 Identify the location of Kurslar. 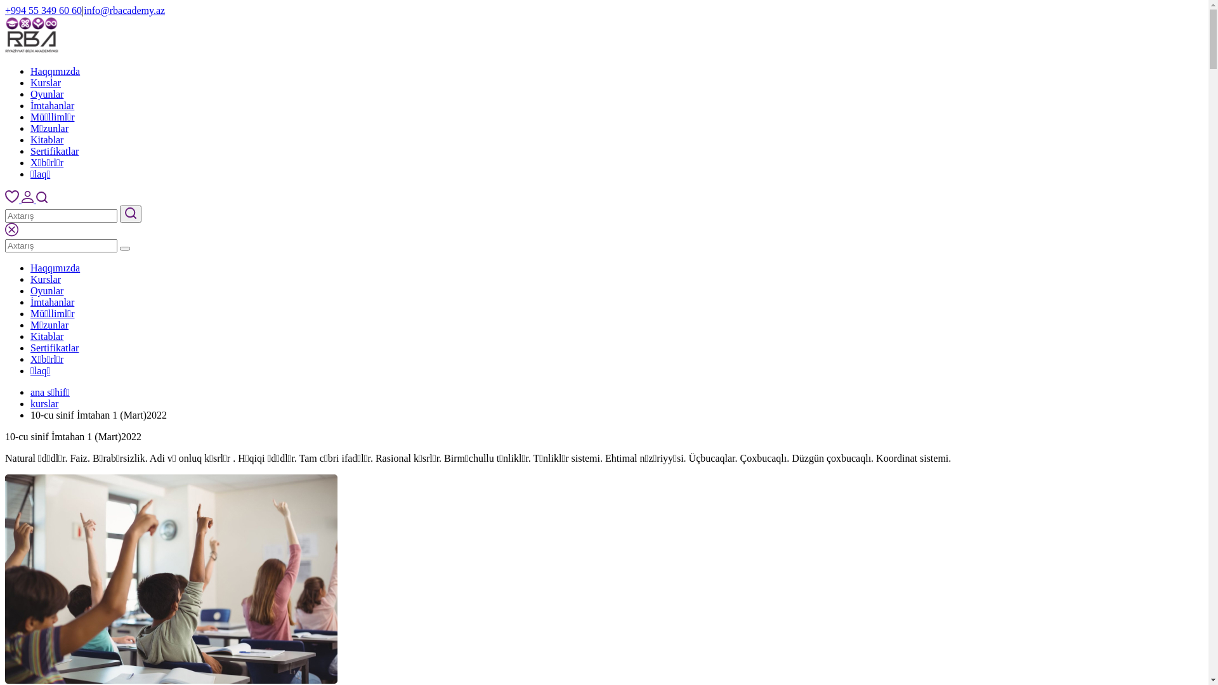
(46, 82).